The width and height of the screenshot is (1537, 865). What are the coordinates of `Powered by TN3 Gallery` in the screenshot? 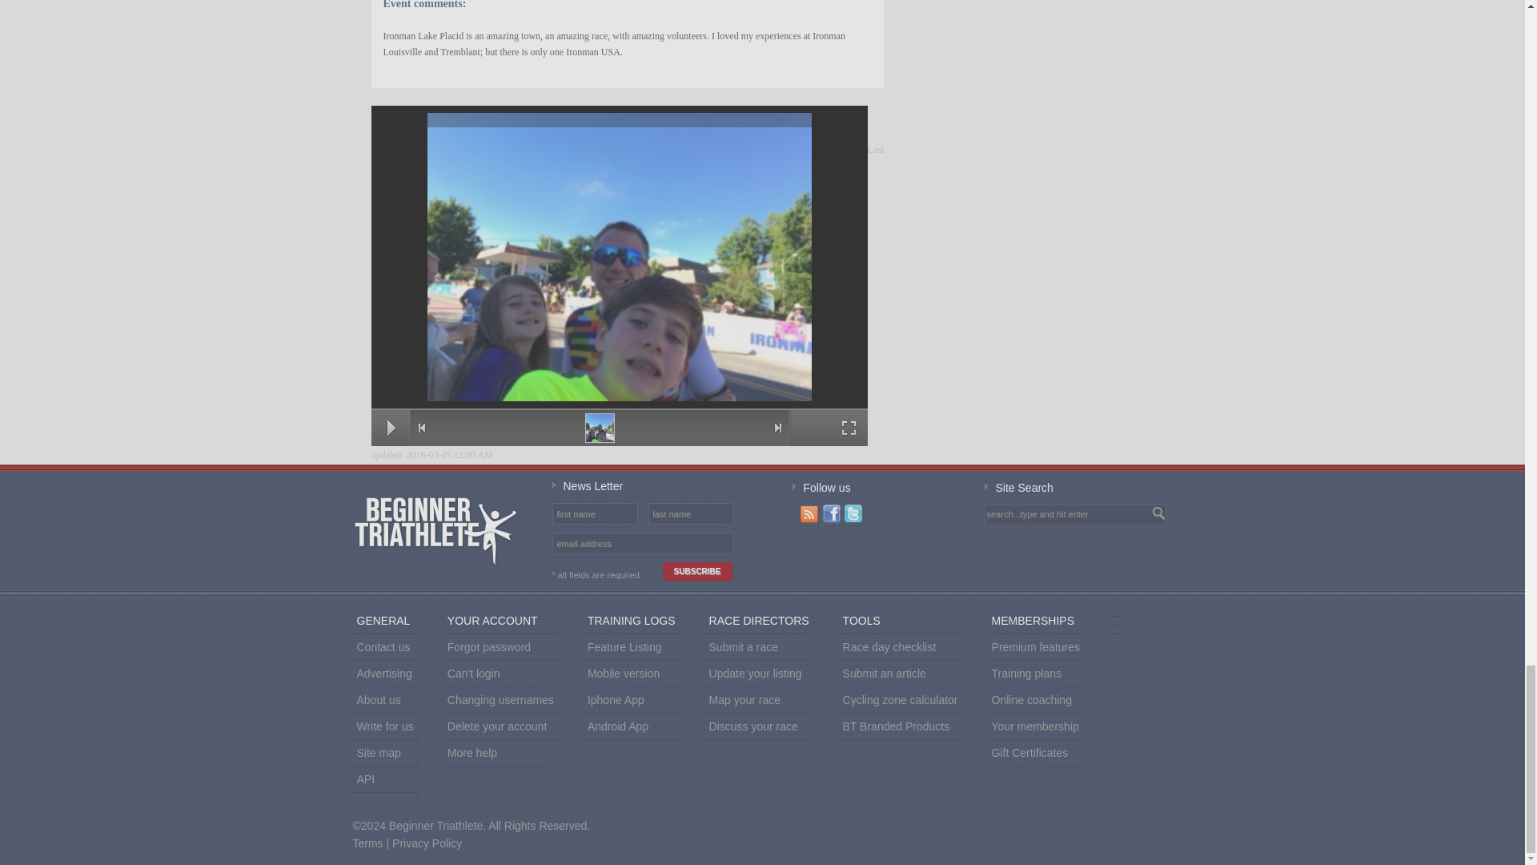 It's located at (809, 428).